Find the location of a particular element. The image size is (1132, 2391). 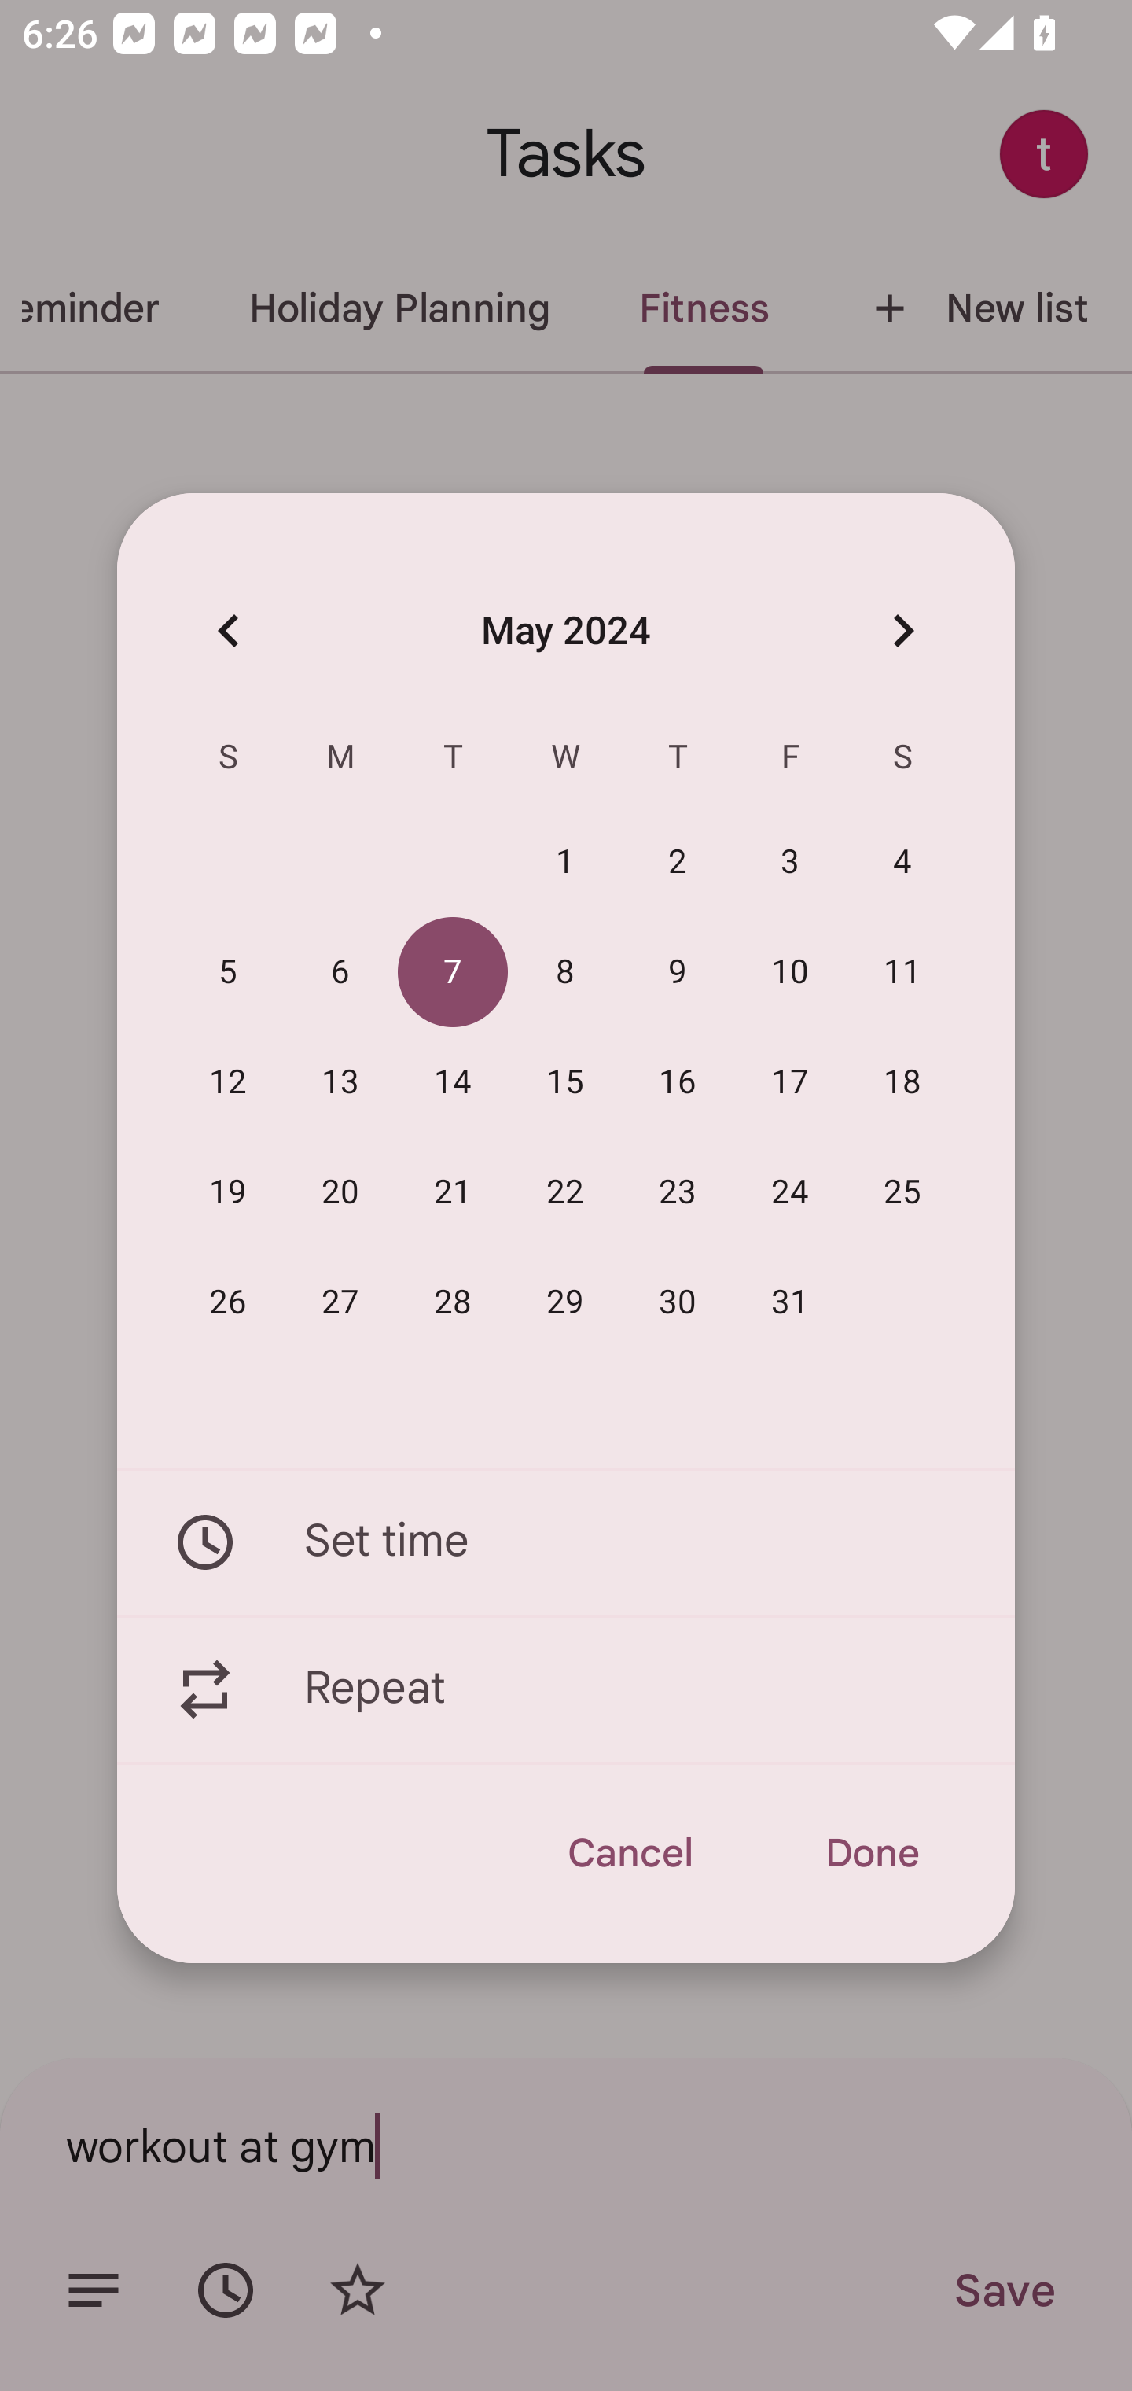

25 25 May 2024 is located at coordinates (902, 1192).